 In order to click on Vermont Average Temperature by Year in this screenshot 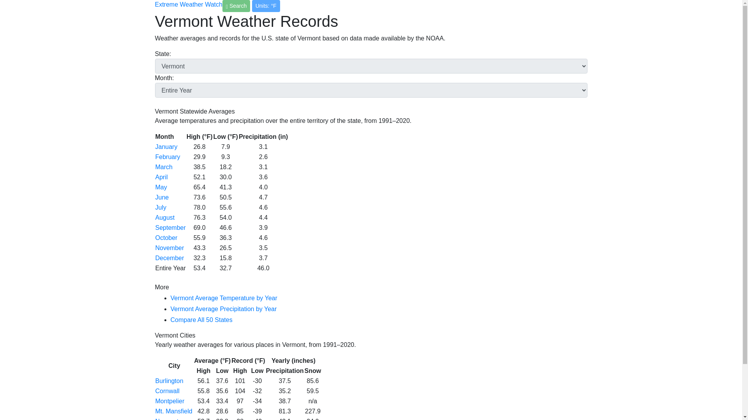, I will do `click(224, 298)`.